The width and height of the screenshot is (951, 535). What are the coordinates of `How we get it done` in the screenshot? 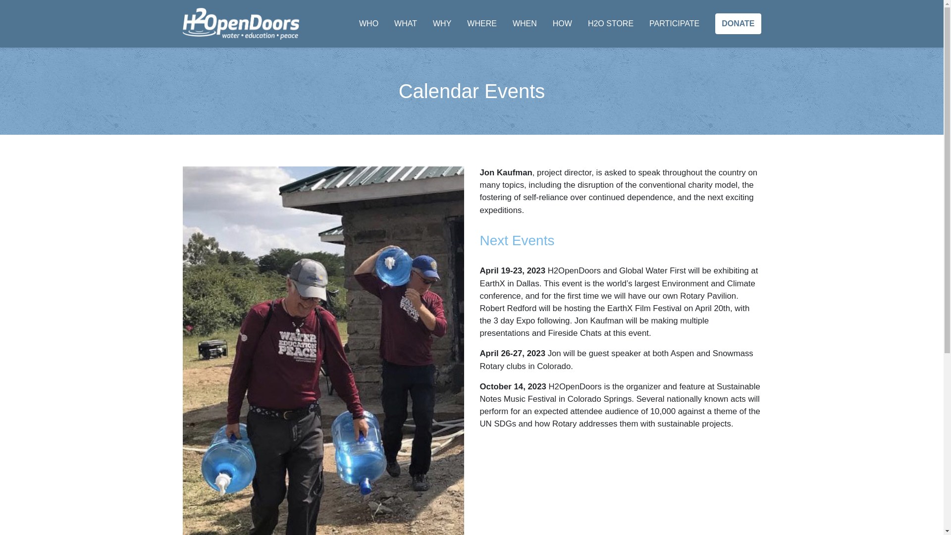 It's located at (562, 23).